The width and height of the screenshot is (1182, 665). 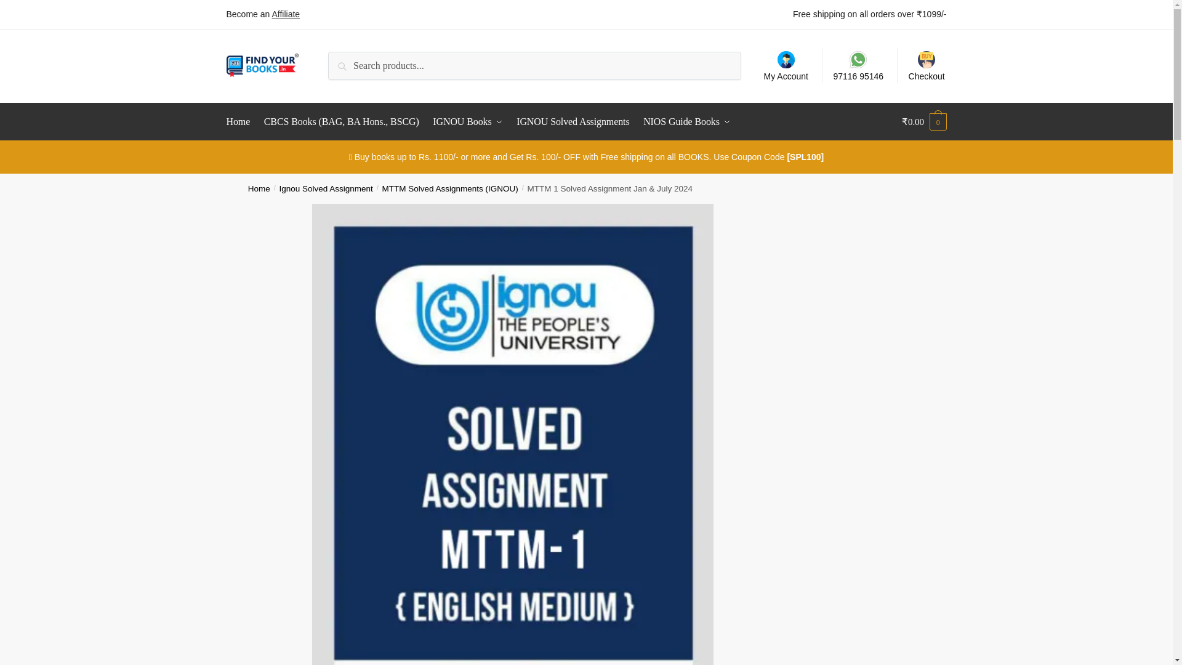 What do you see at coordinates (259, 188) in the screenshot?
I see `Home` at bounding box center [259, 188].